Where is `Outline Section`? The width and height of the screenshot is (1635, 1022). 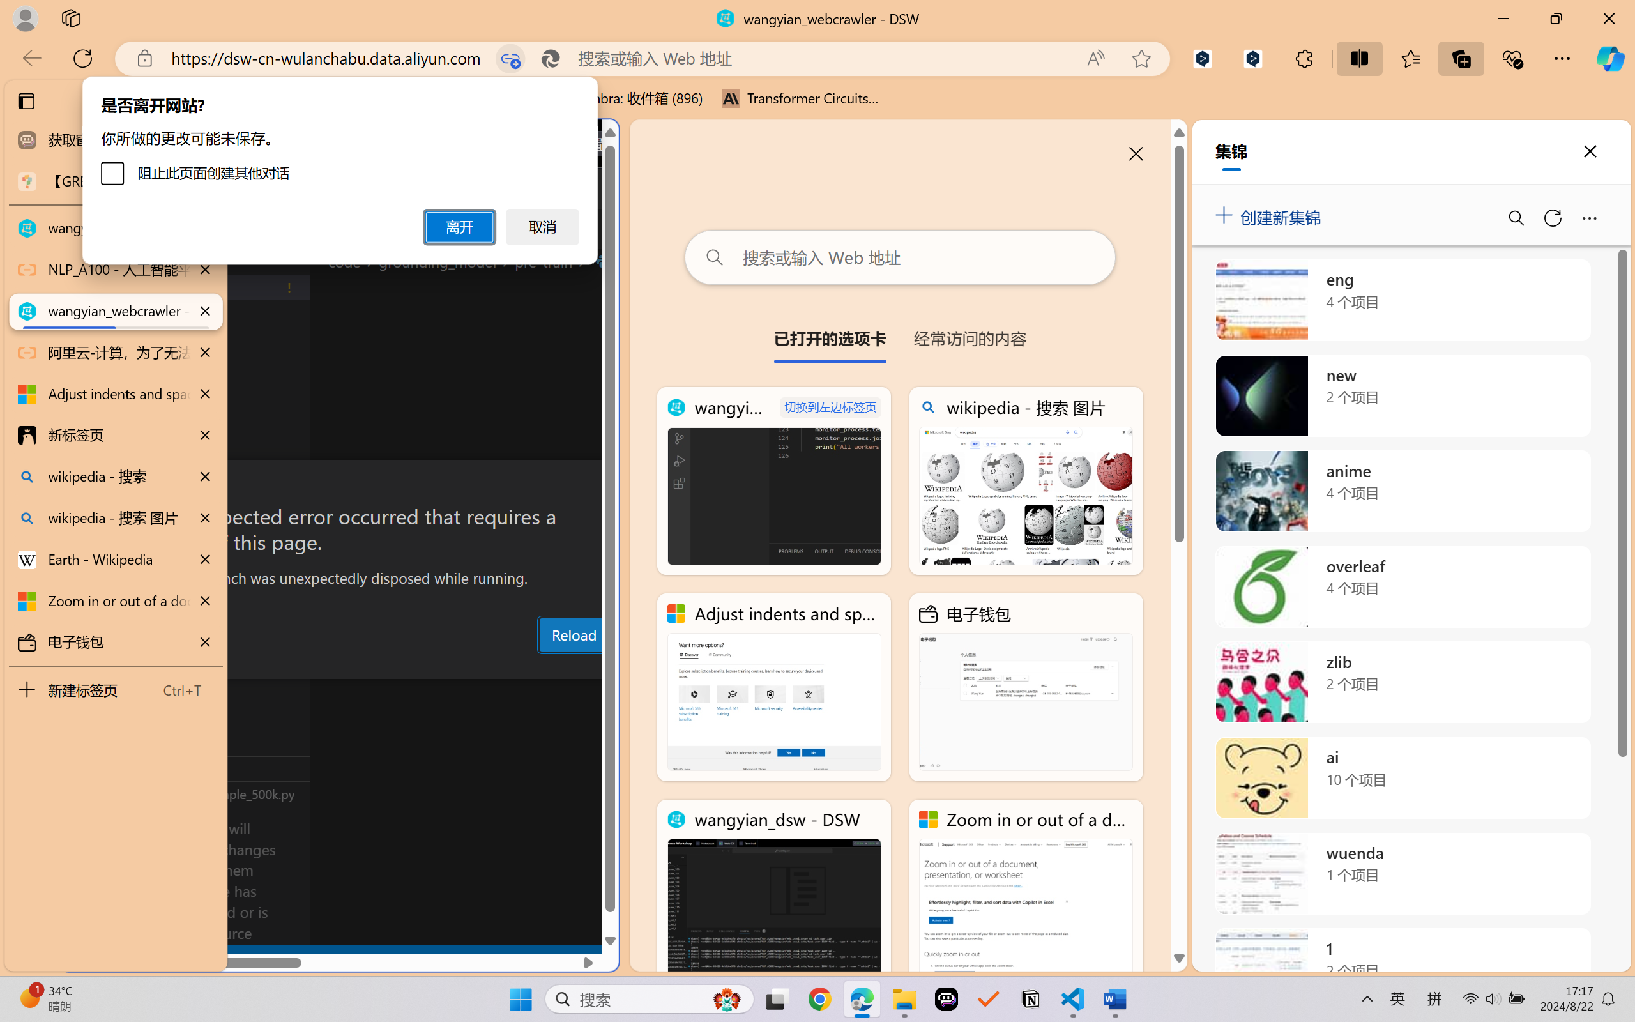
Outline Section is located at coordinates (211, 768).